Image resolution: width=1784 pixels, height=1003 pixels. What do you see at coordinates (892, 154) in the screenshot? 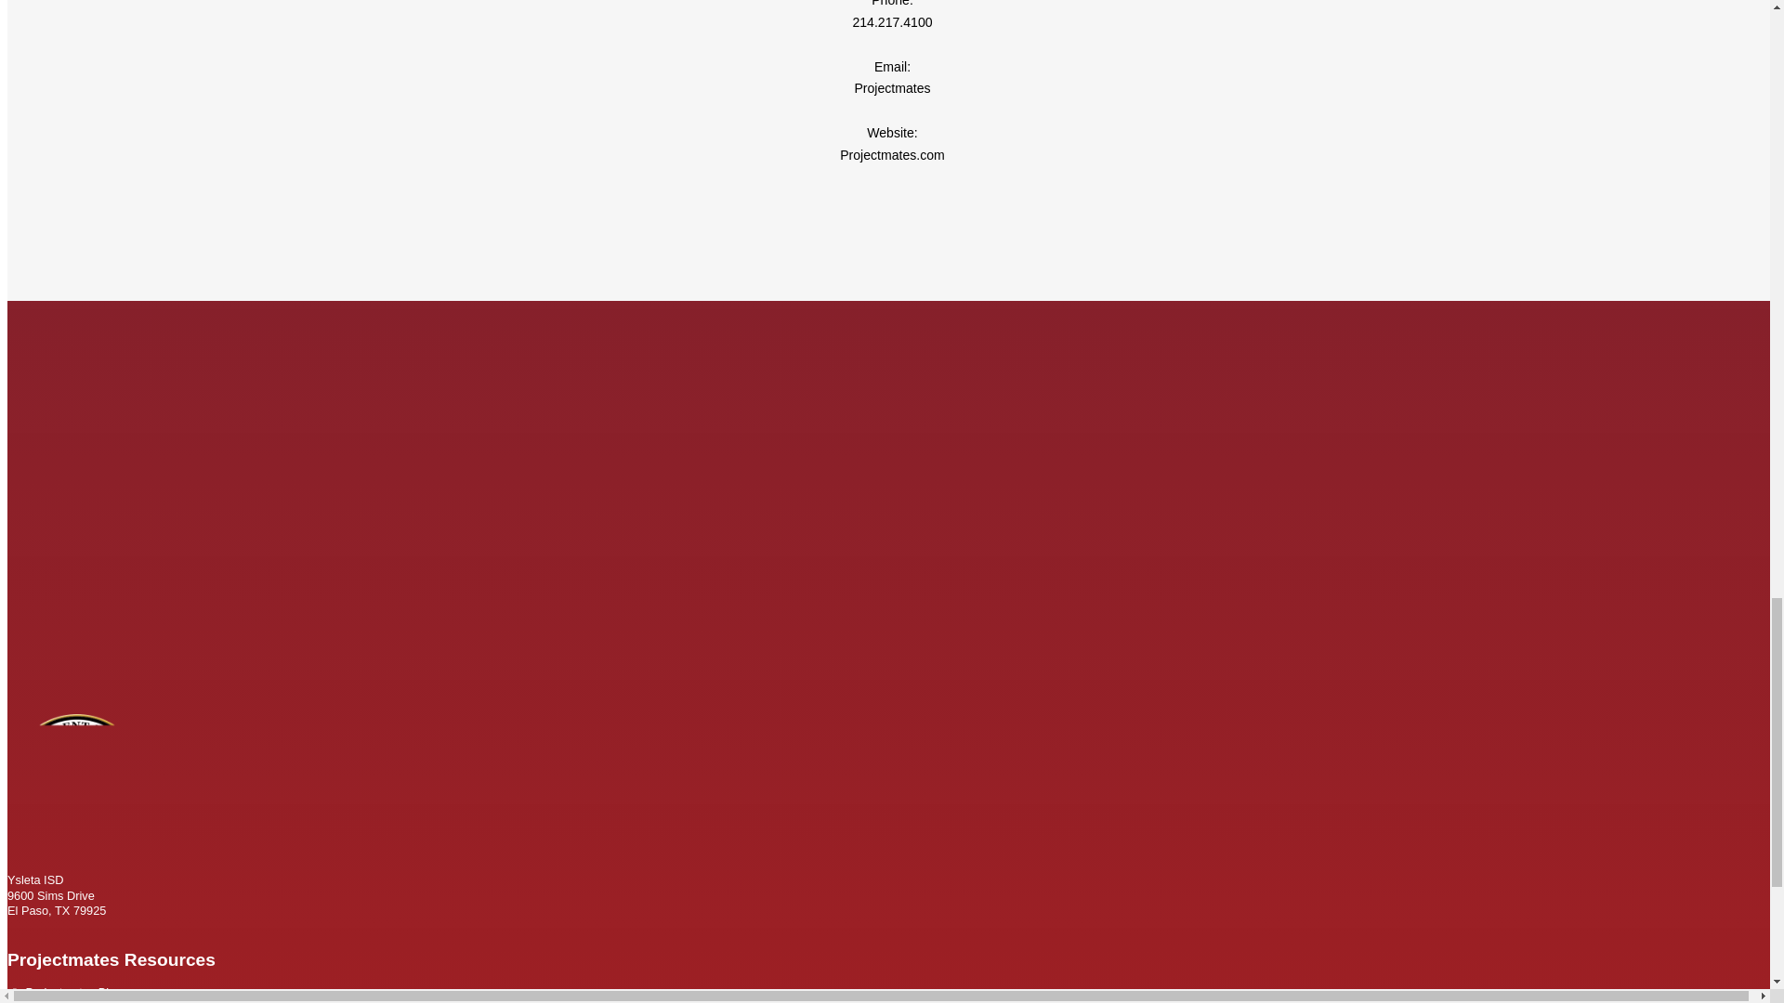
I see `Projectmates Construction Program Management Software` at bounding box center [892, 154].